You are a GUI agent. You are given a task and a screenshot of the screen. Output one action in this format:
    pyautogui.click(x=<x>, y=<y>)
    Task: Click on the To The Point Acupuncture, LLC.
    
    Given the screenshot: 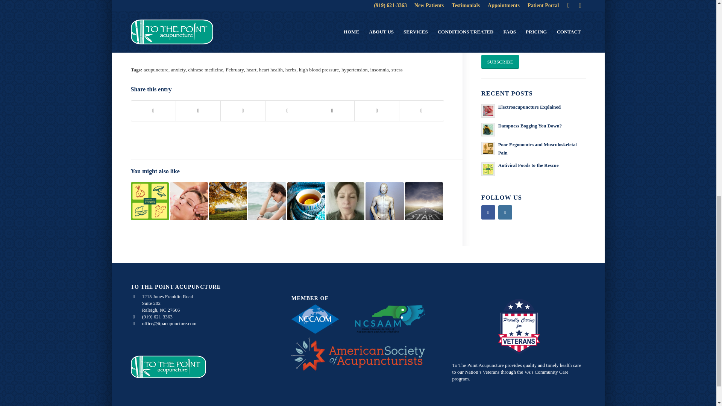 What is the action you would take?
    pyautogui.click(x=247, y=27)
    